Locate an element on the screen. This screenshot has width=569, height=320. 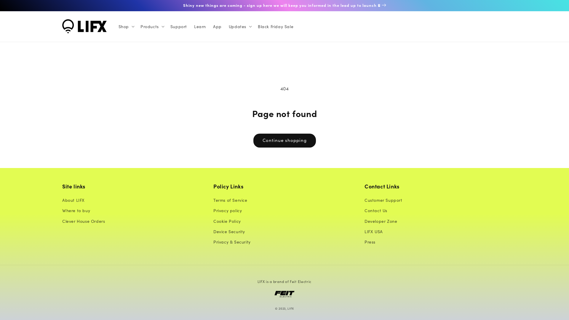
Cookie Policy is located at coordinates (227, 221).